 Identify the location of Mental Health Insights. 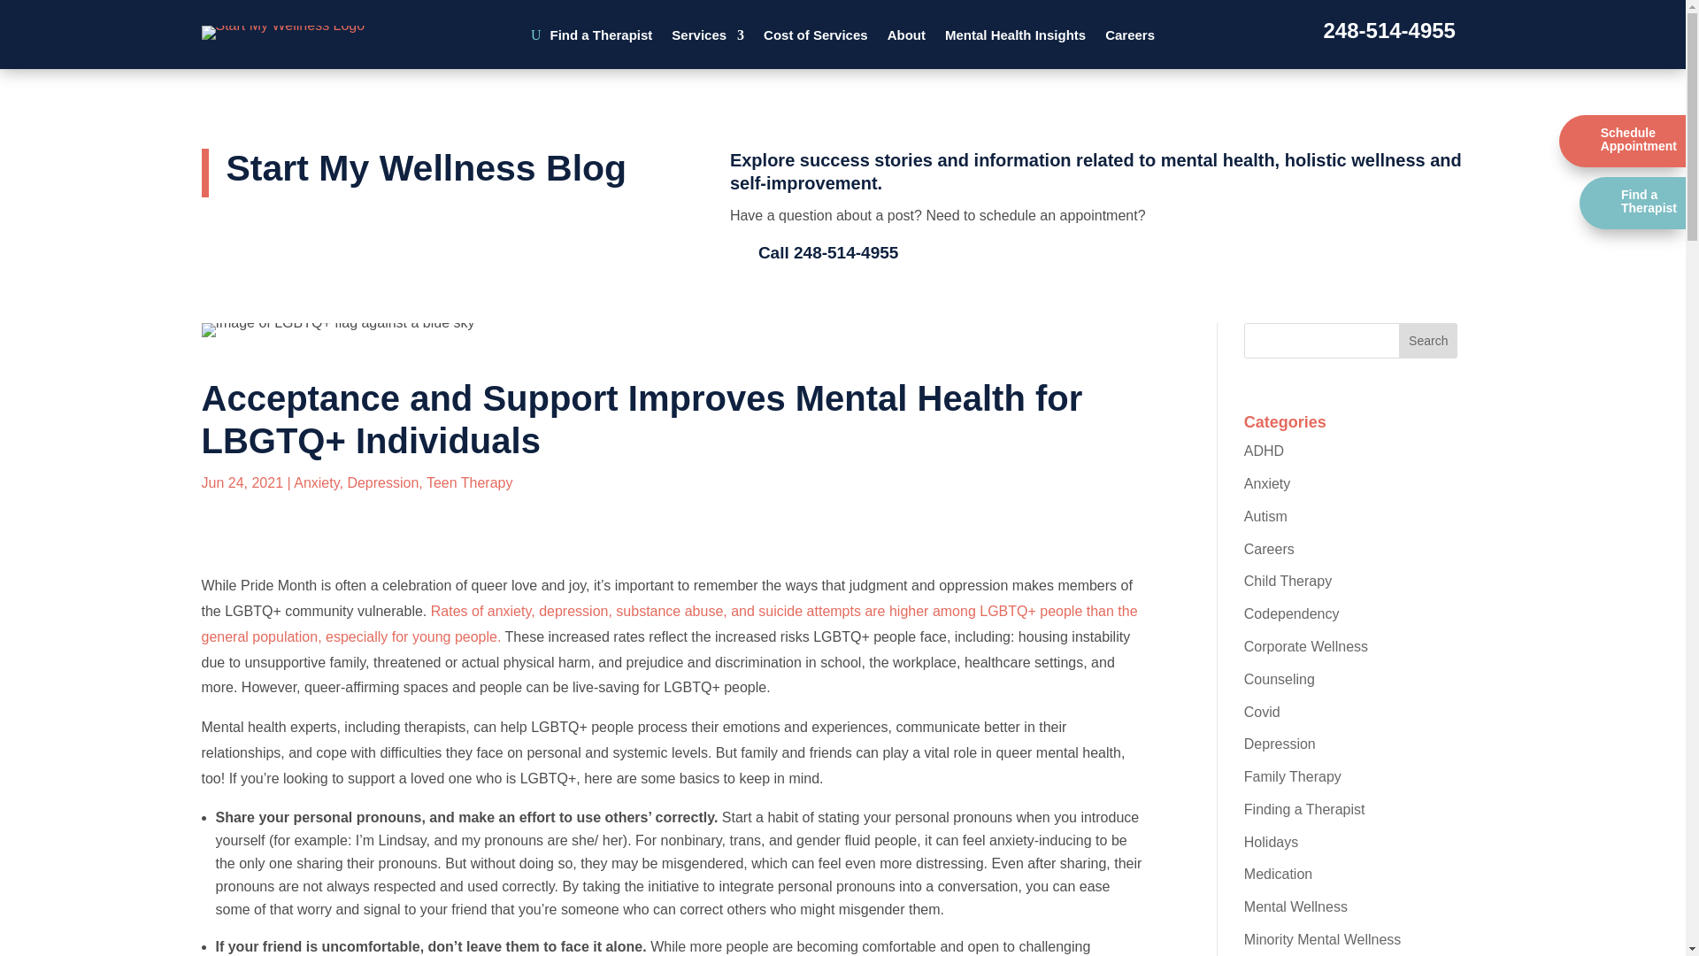
(1014, 39).